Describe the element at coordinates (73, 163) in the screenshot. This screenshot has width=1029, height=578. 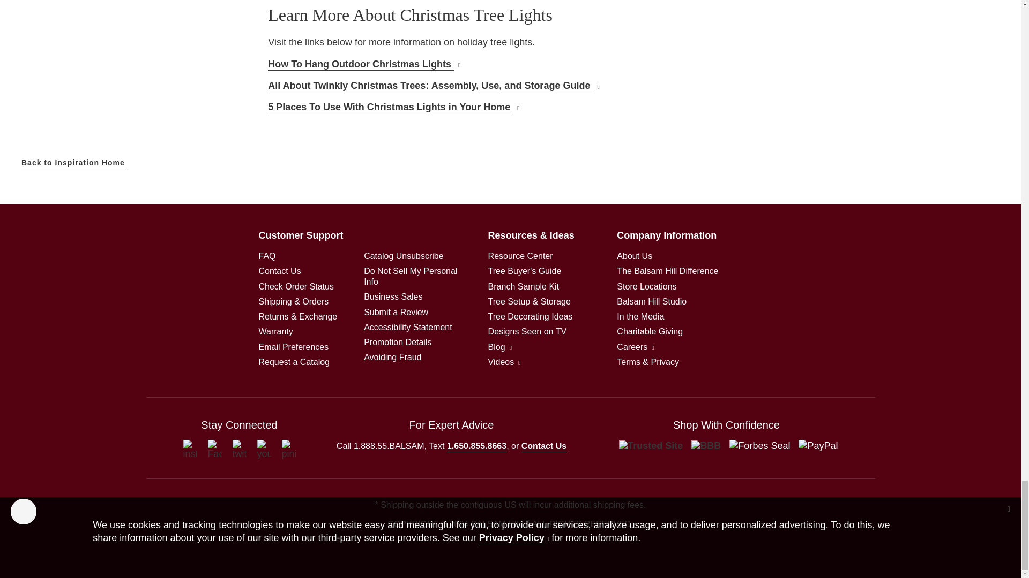
I see `Back to Inspiration Home` at that location.